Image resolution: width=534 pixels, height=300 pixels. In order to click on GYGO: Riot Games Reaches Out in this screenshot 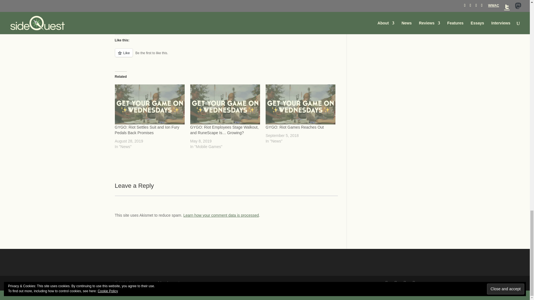, I will do `click(294, 127)`.